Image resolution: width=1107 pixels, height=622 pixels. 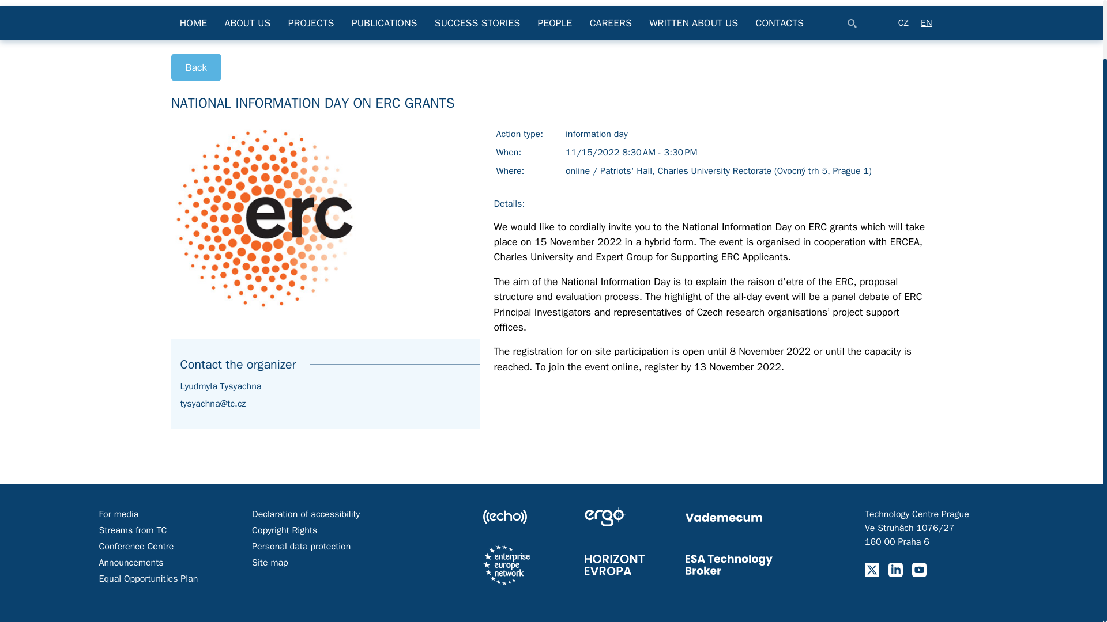 What do you see at coordinates (693, 23) in the screenshot?
I see `WRITTEN ABOUT US` at bounding box center [693, 23].